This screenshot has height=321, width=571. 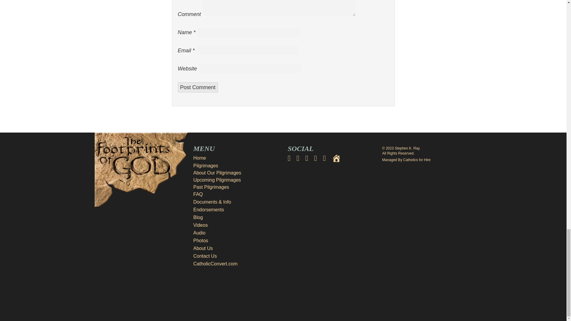 I want to click on Home, so click(x=236, y=158).